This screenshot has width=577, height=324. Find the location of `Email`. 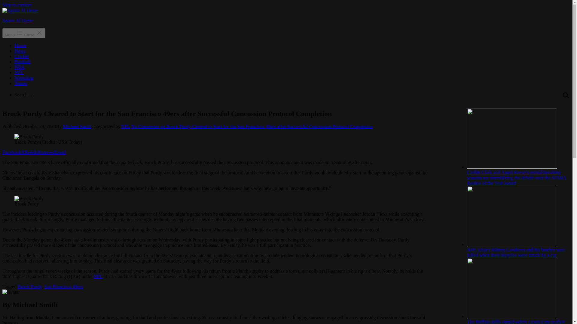

Email is located at coordinates (60, 152).